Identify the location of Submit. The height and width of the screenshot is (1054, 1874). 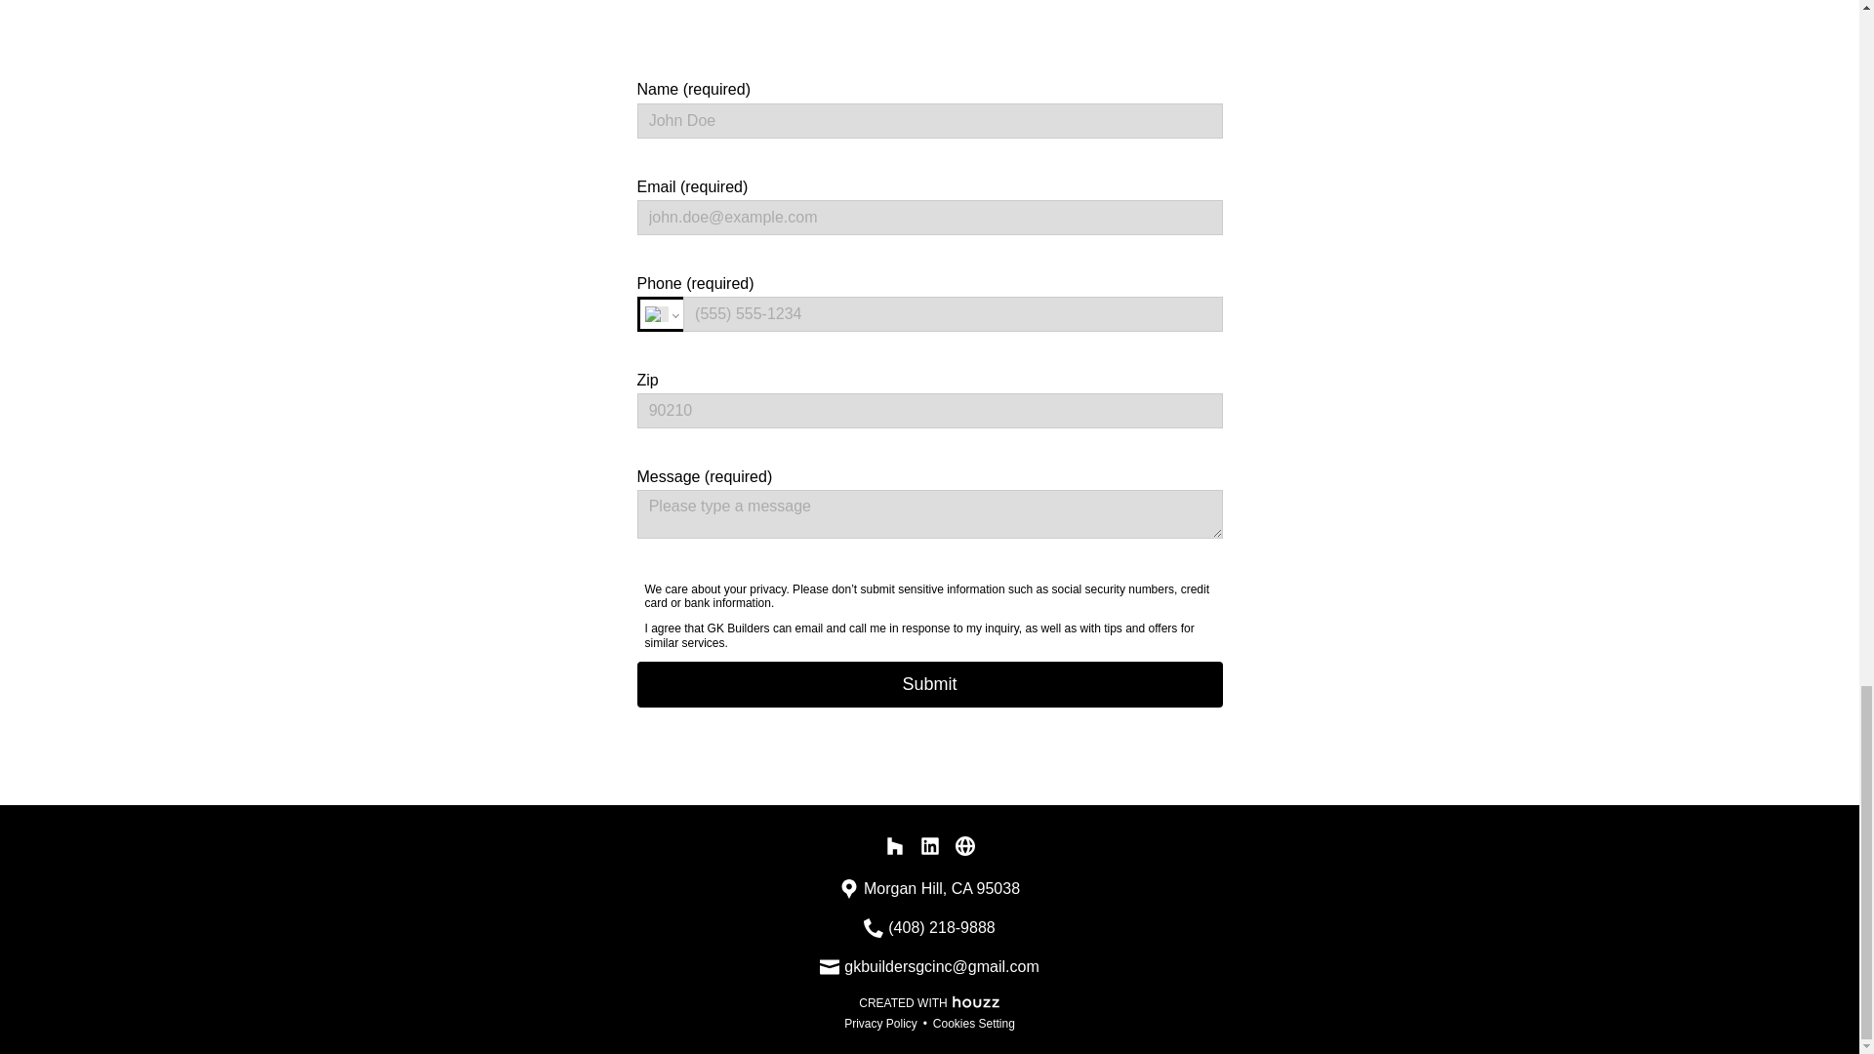
(929, 684).